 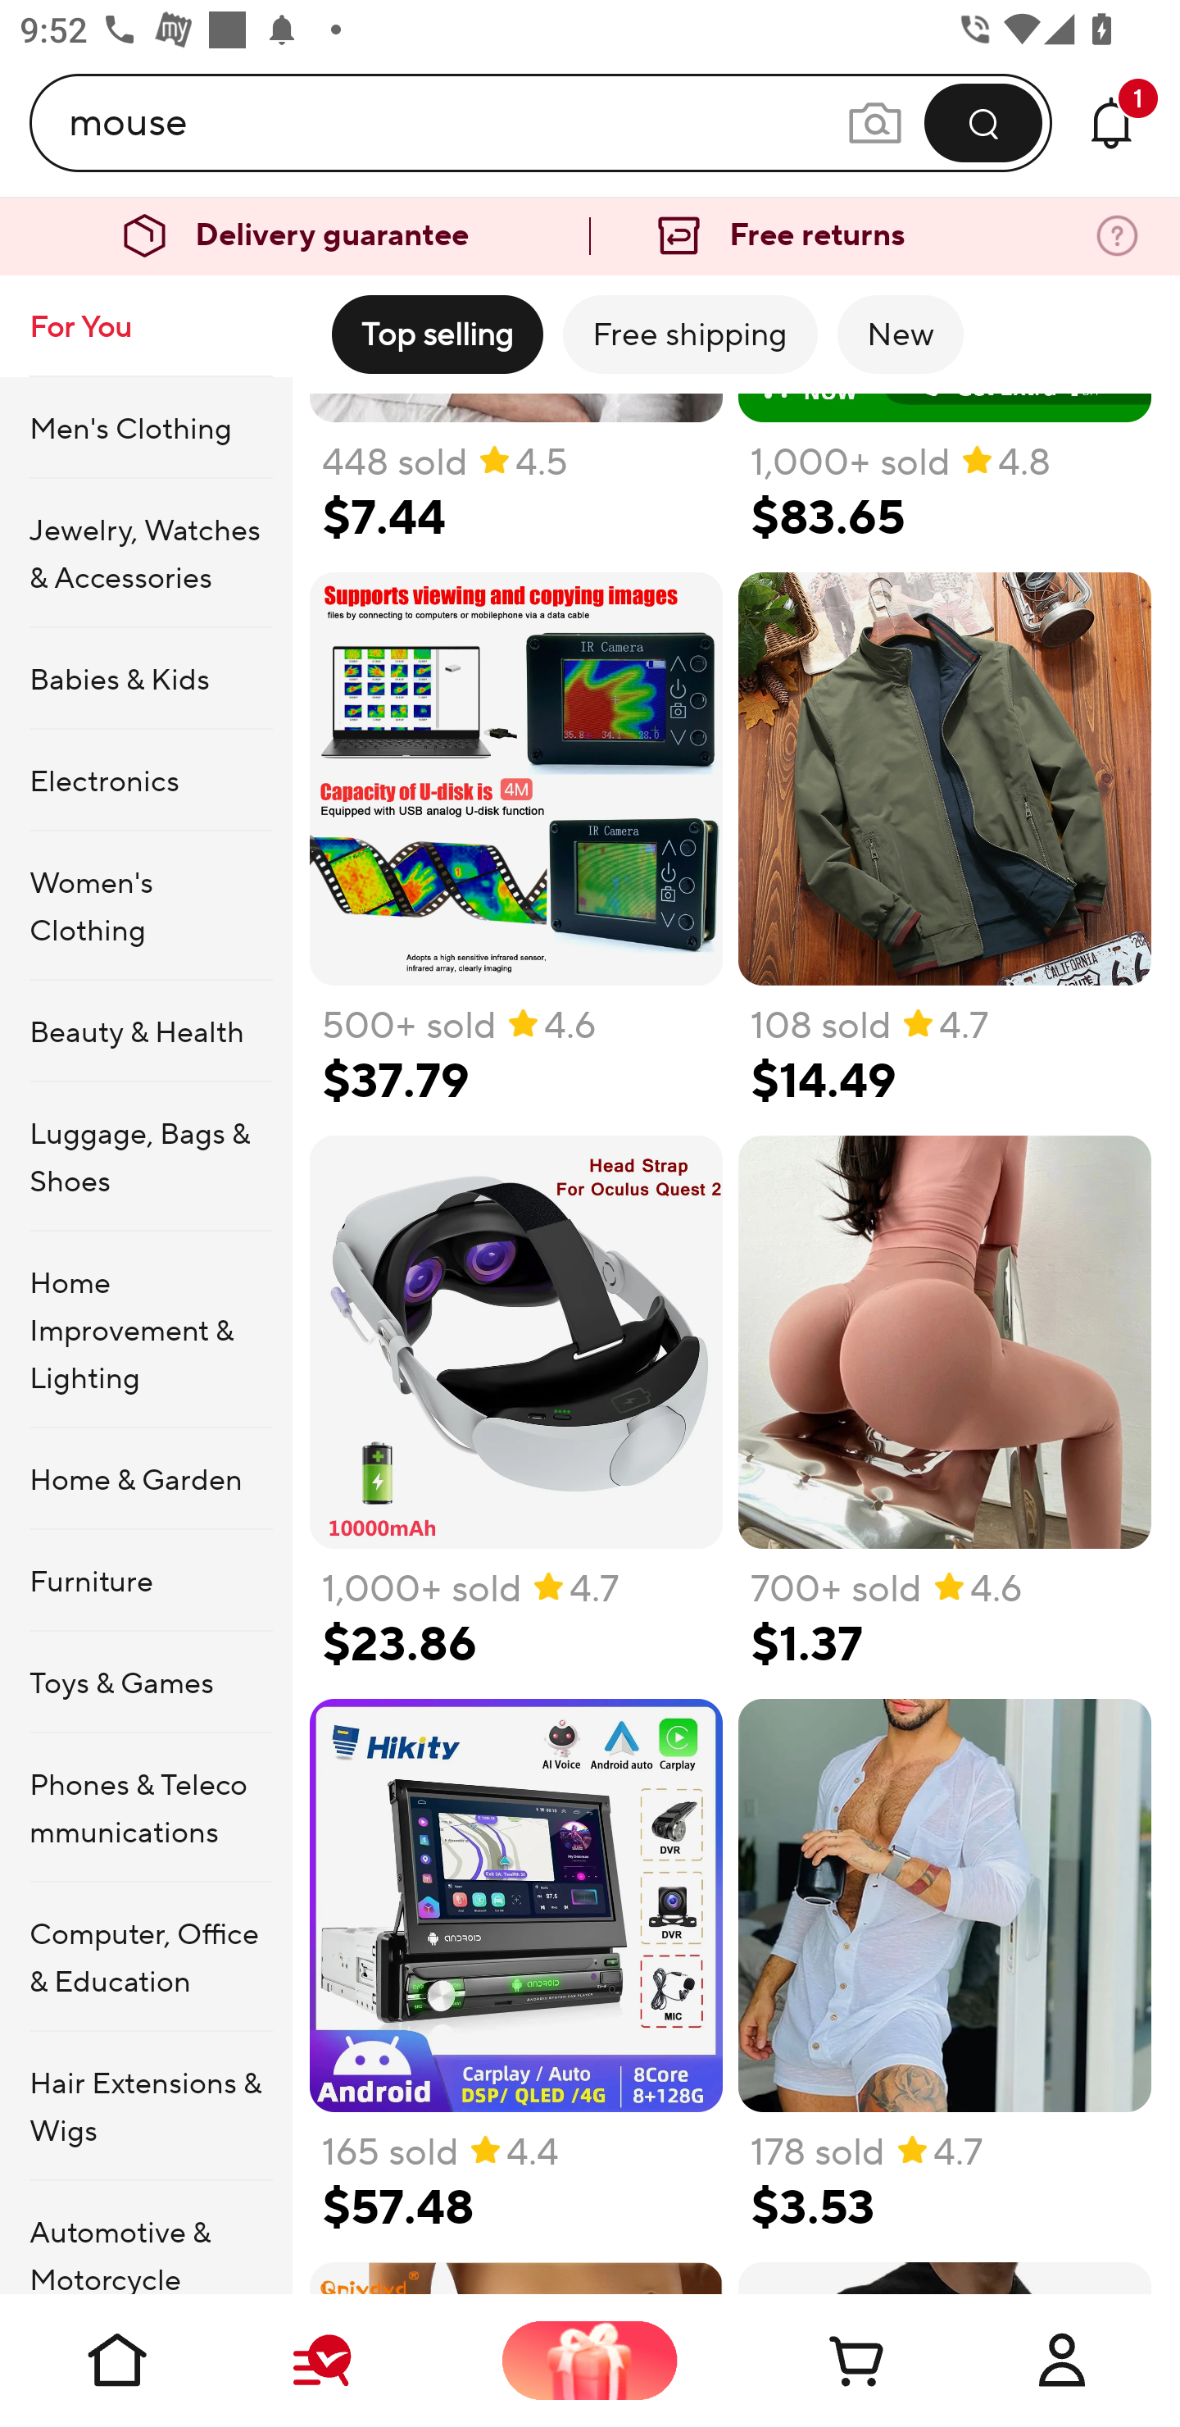 What do you see at coordinates (146, 426) in the screenshot?
I see `Men's Clothing` at bounding box center [146, 426].